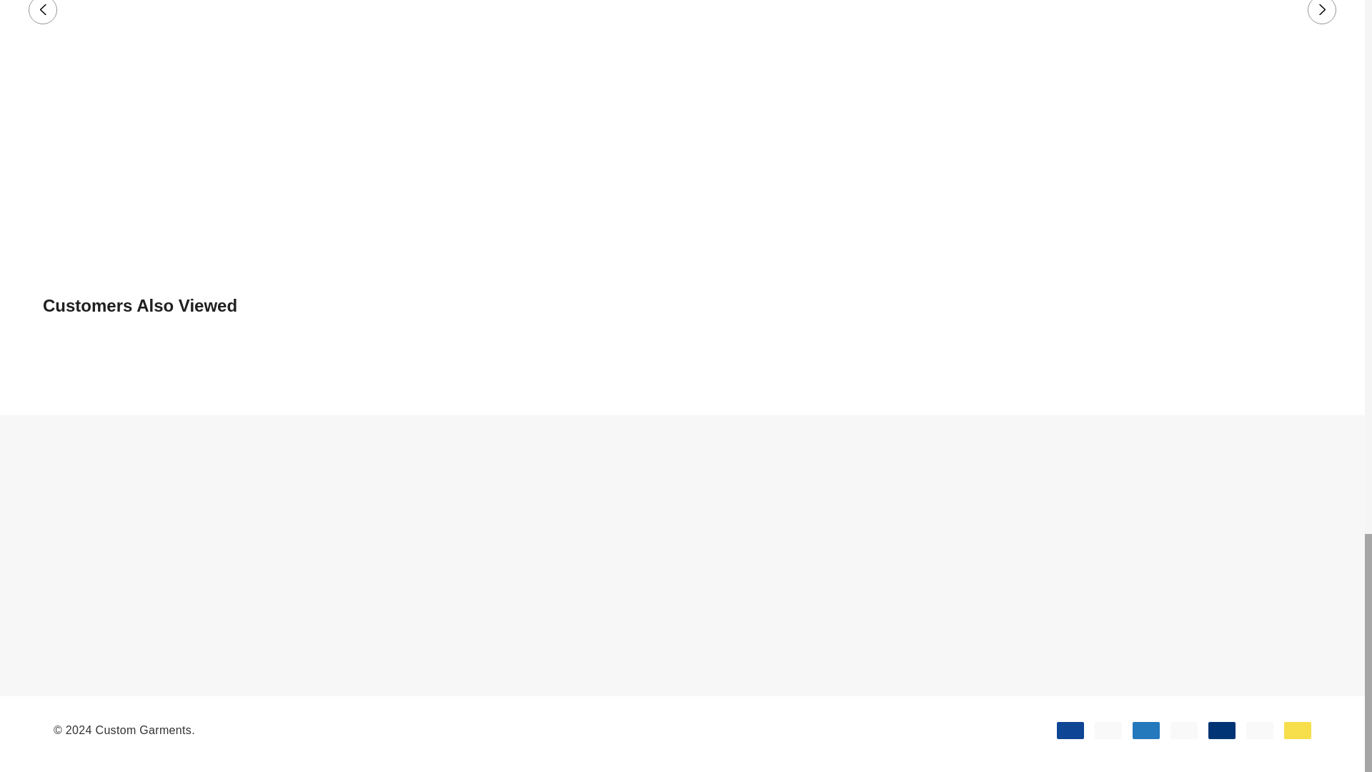 The width and height of the screenshot is (1372, 772). What do you see at coordinates (1183, 730) in the screenshot?
I see `Discover Discover` at bounding box center [1183, 730].